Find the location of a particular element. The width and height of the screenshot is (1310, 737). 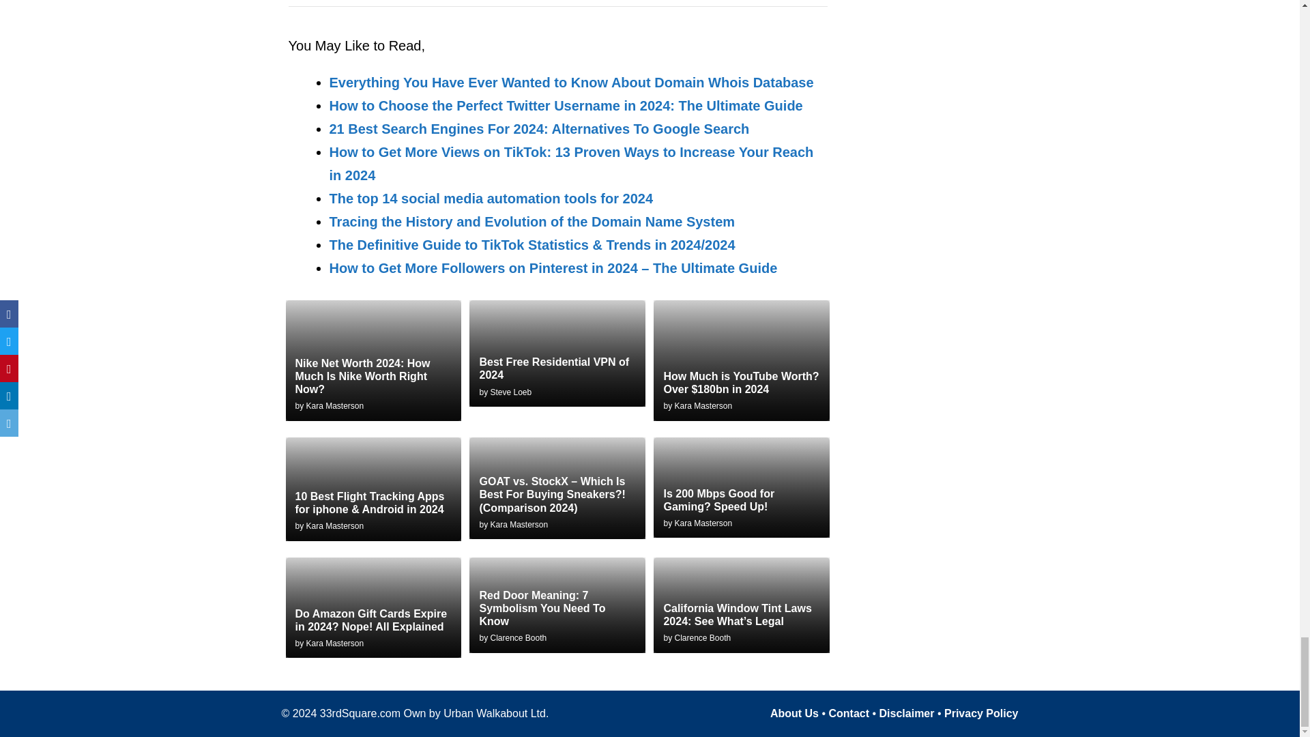

The top 14 social media automation tools for 2024 is located at coordinates (490, 198).